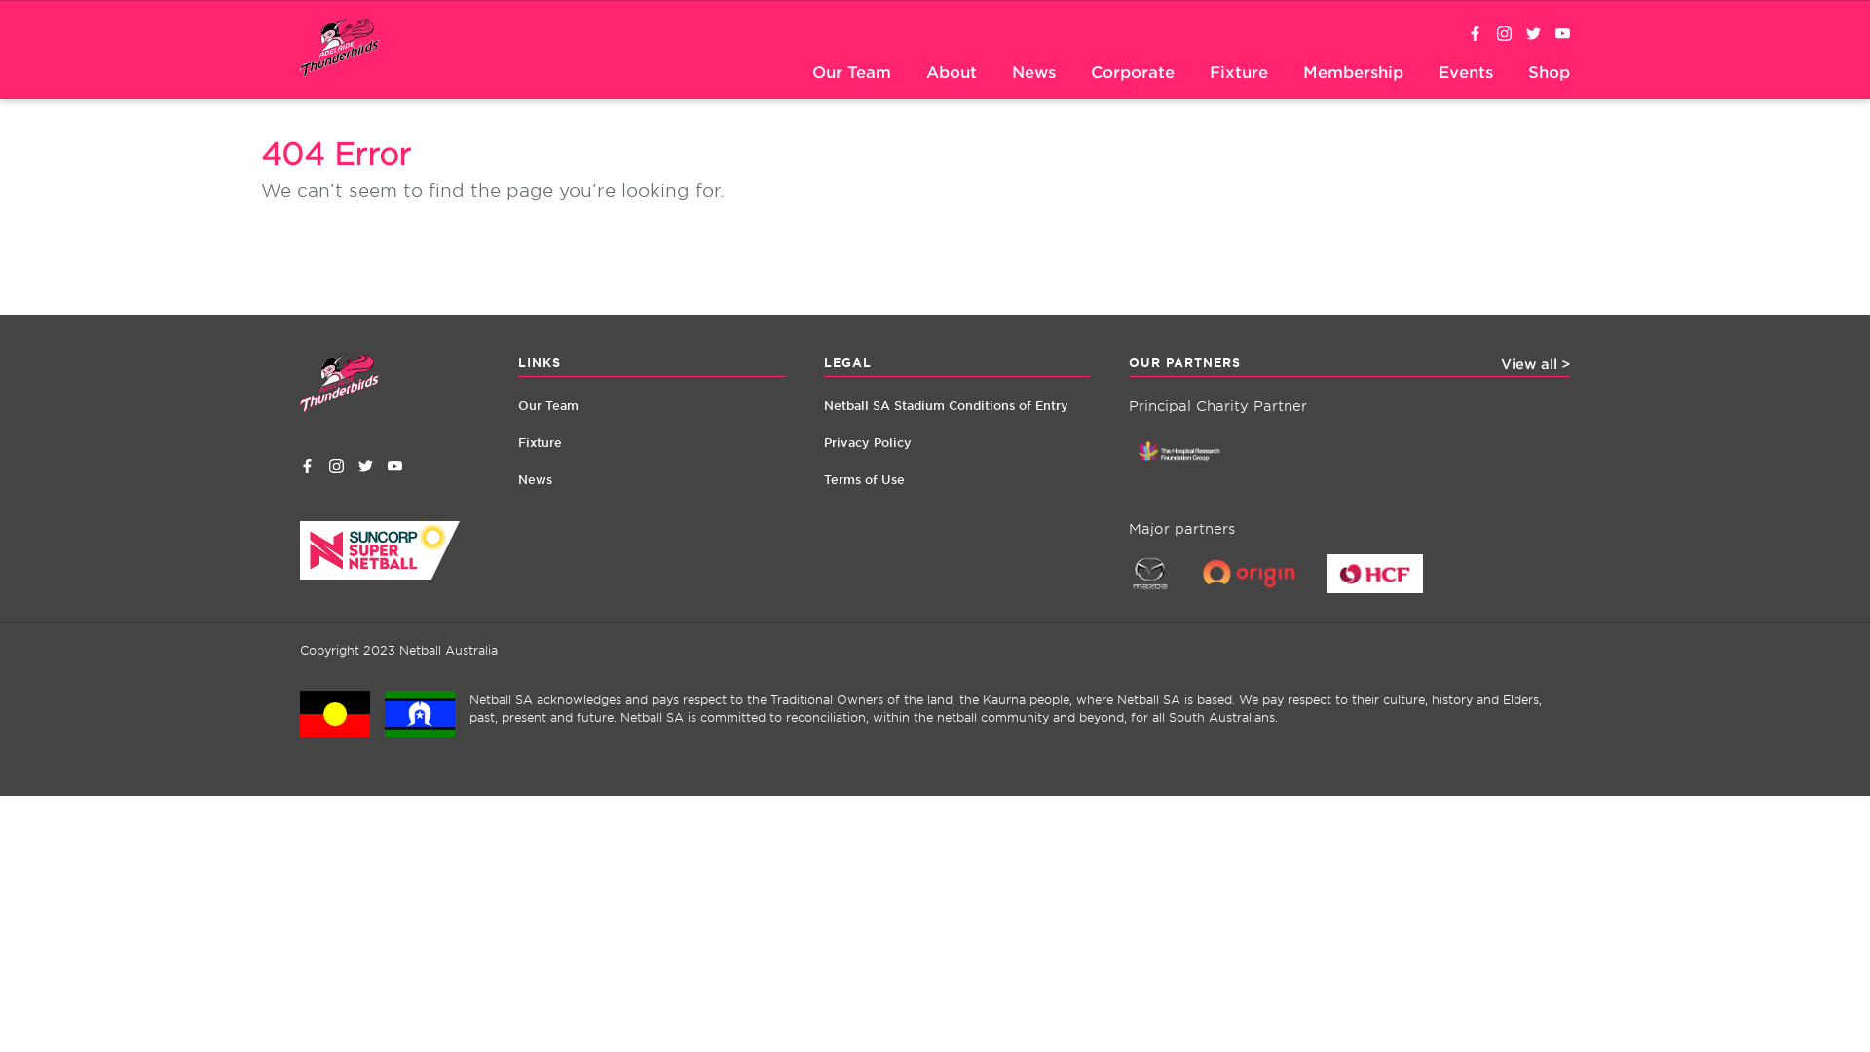 Image resolution: width=1870 pixels, height=1052 pixels. Describe the element at coordinates (366, 467) in the screenshot. I see `@AdelaideTBirds` at that location.